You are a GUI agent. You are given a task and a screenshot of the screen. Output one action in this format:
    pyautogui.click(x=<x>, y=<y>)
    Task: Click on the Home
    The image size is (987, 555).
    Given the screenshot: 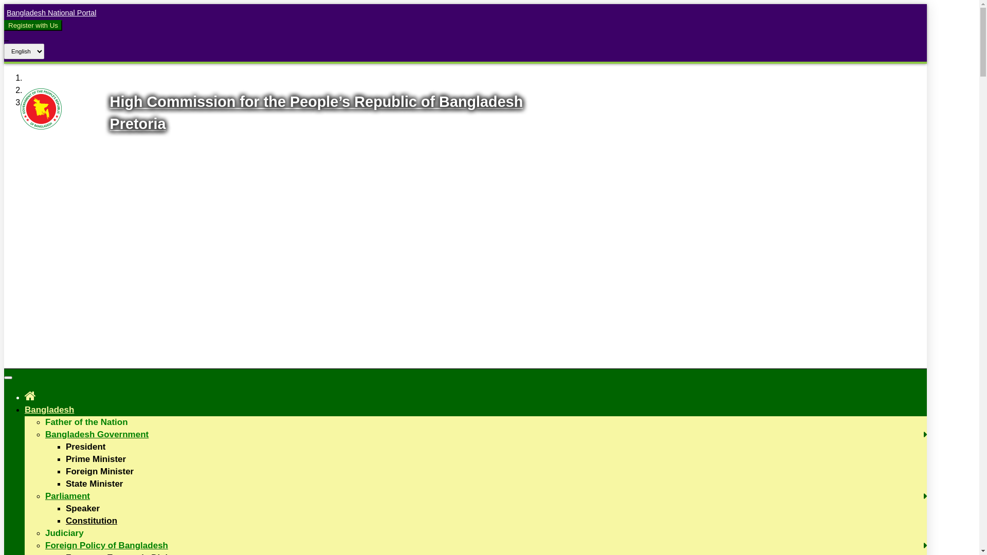 What is the action you would take?
    pyautogui.click(x=30, y=396)
    